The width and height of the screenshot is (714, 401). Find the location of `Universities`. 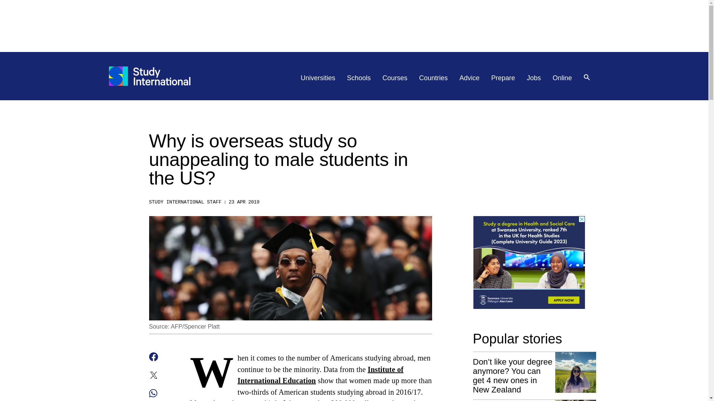

Universities is located at coordinates (318, 78).